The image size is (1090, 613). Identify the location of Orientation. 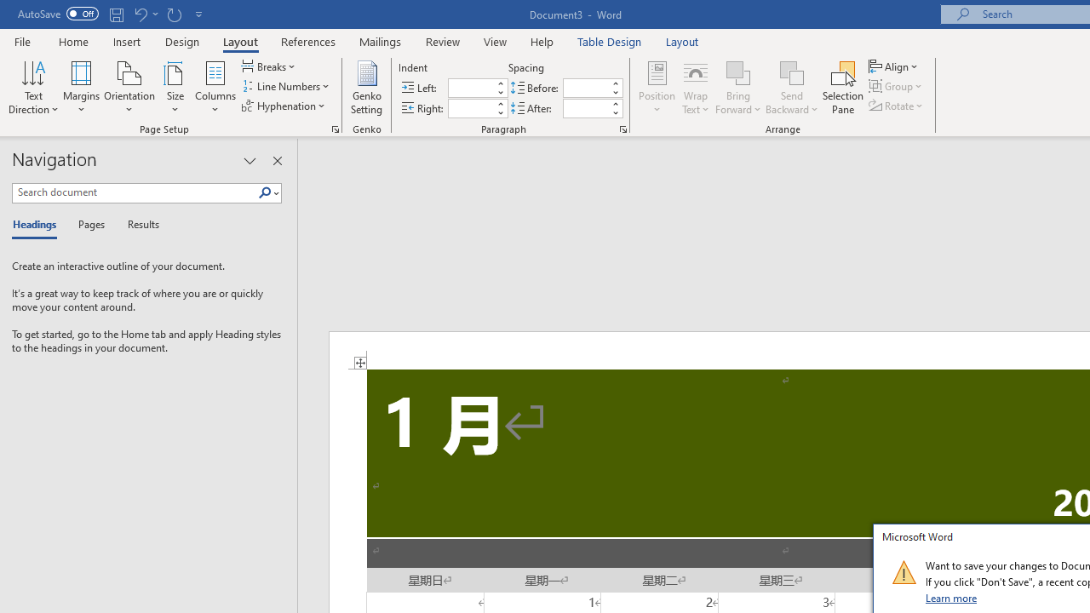
(129, 87).